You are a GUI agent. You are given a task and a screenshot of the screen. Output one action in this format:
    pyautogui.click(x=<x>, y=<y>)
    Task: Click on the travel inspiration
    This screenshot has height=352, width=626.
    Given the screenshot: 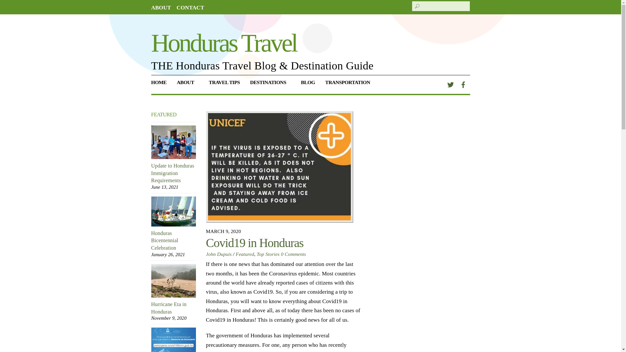 What is the action you would take?
    pyautogui.click(x=308, y=85)
    